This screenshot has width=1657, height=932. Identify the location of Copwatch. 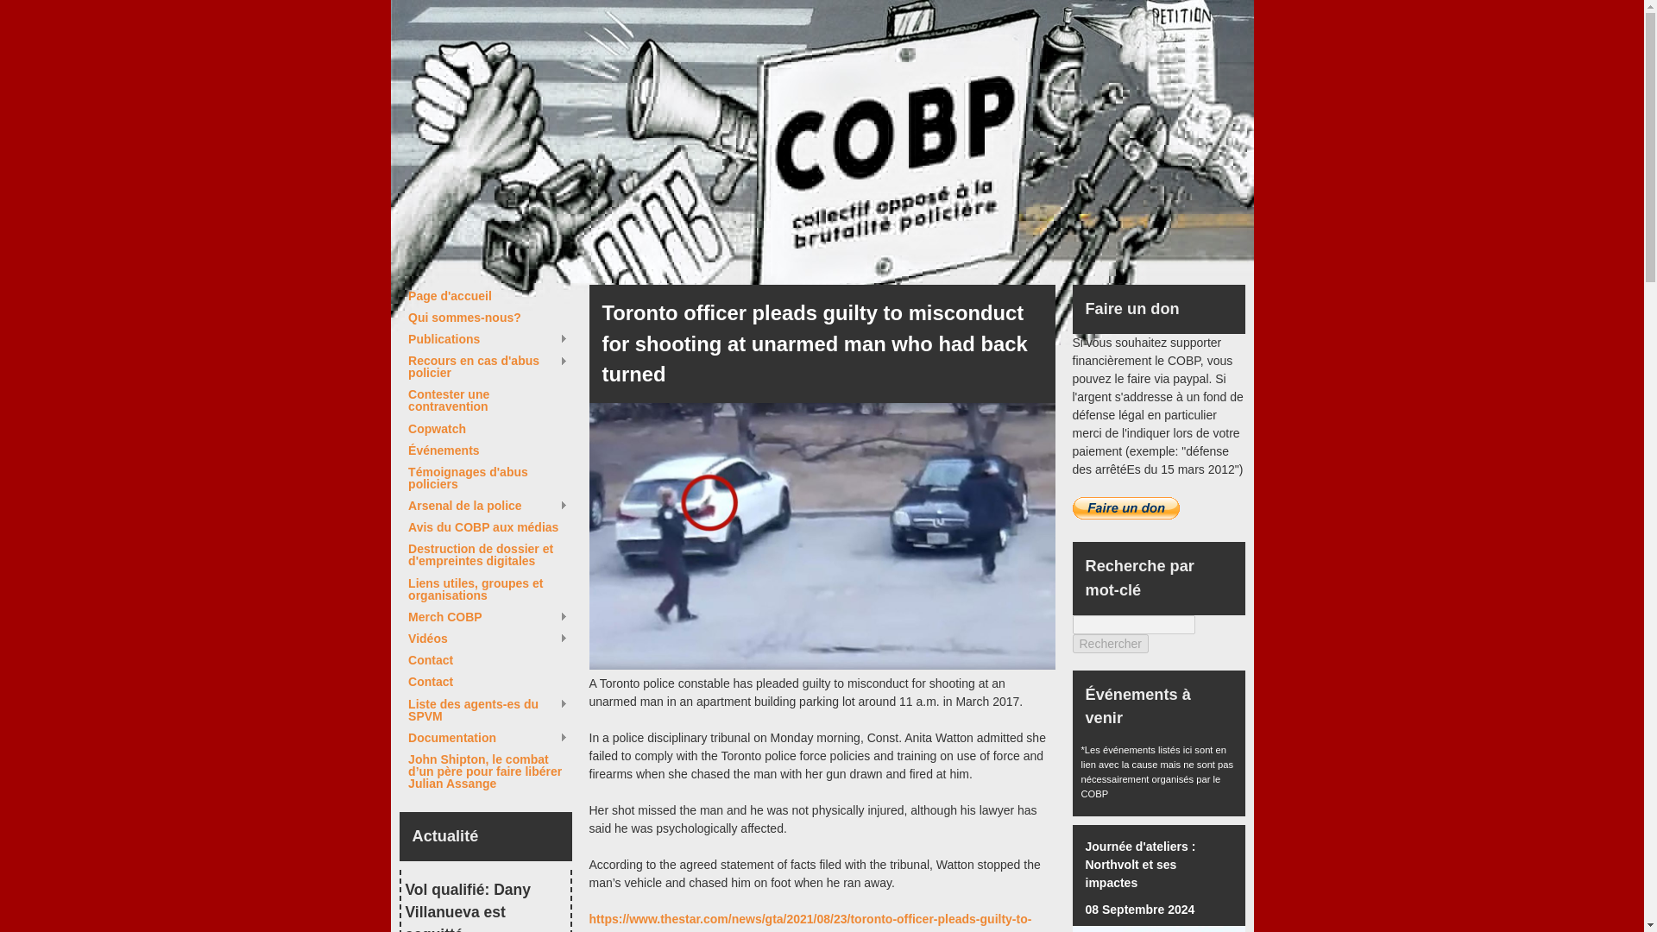
(488, 429).